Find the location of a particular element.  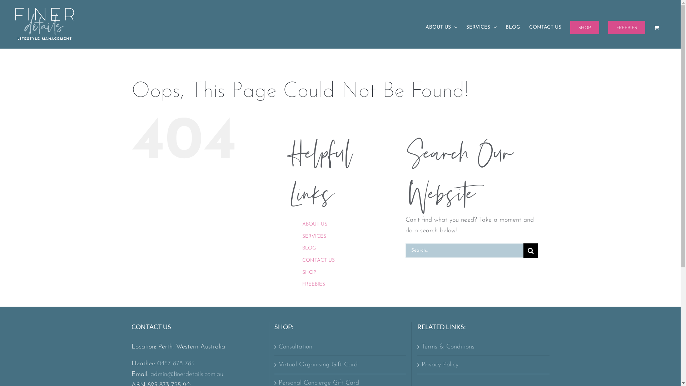

BLOG is located at coordinates (513, 28).